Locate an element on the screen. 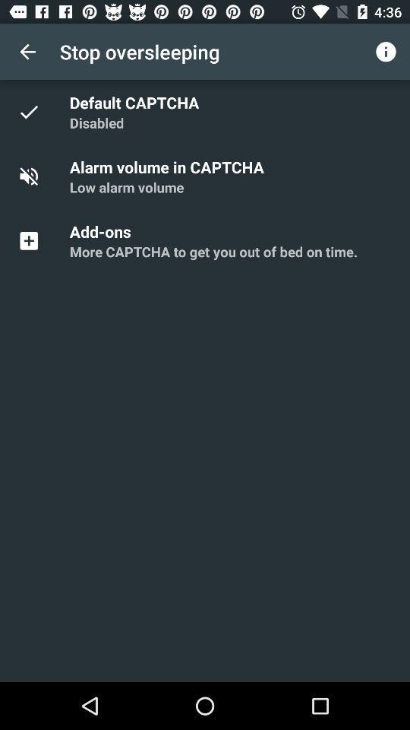 The height and width of the screenshot is (730, 410). choose icon above the more captcha to is located at coordinates (102, 231).